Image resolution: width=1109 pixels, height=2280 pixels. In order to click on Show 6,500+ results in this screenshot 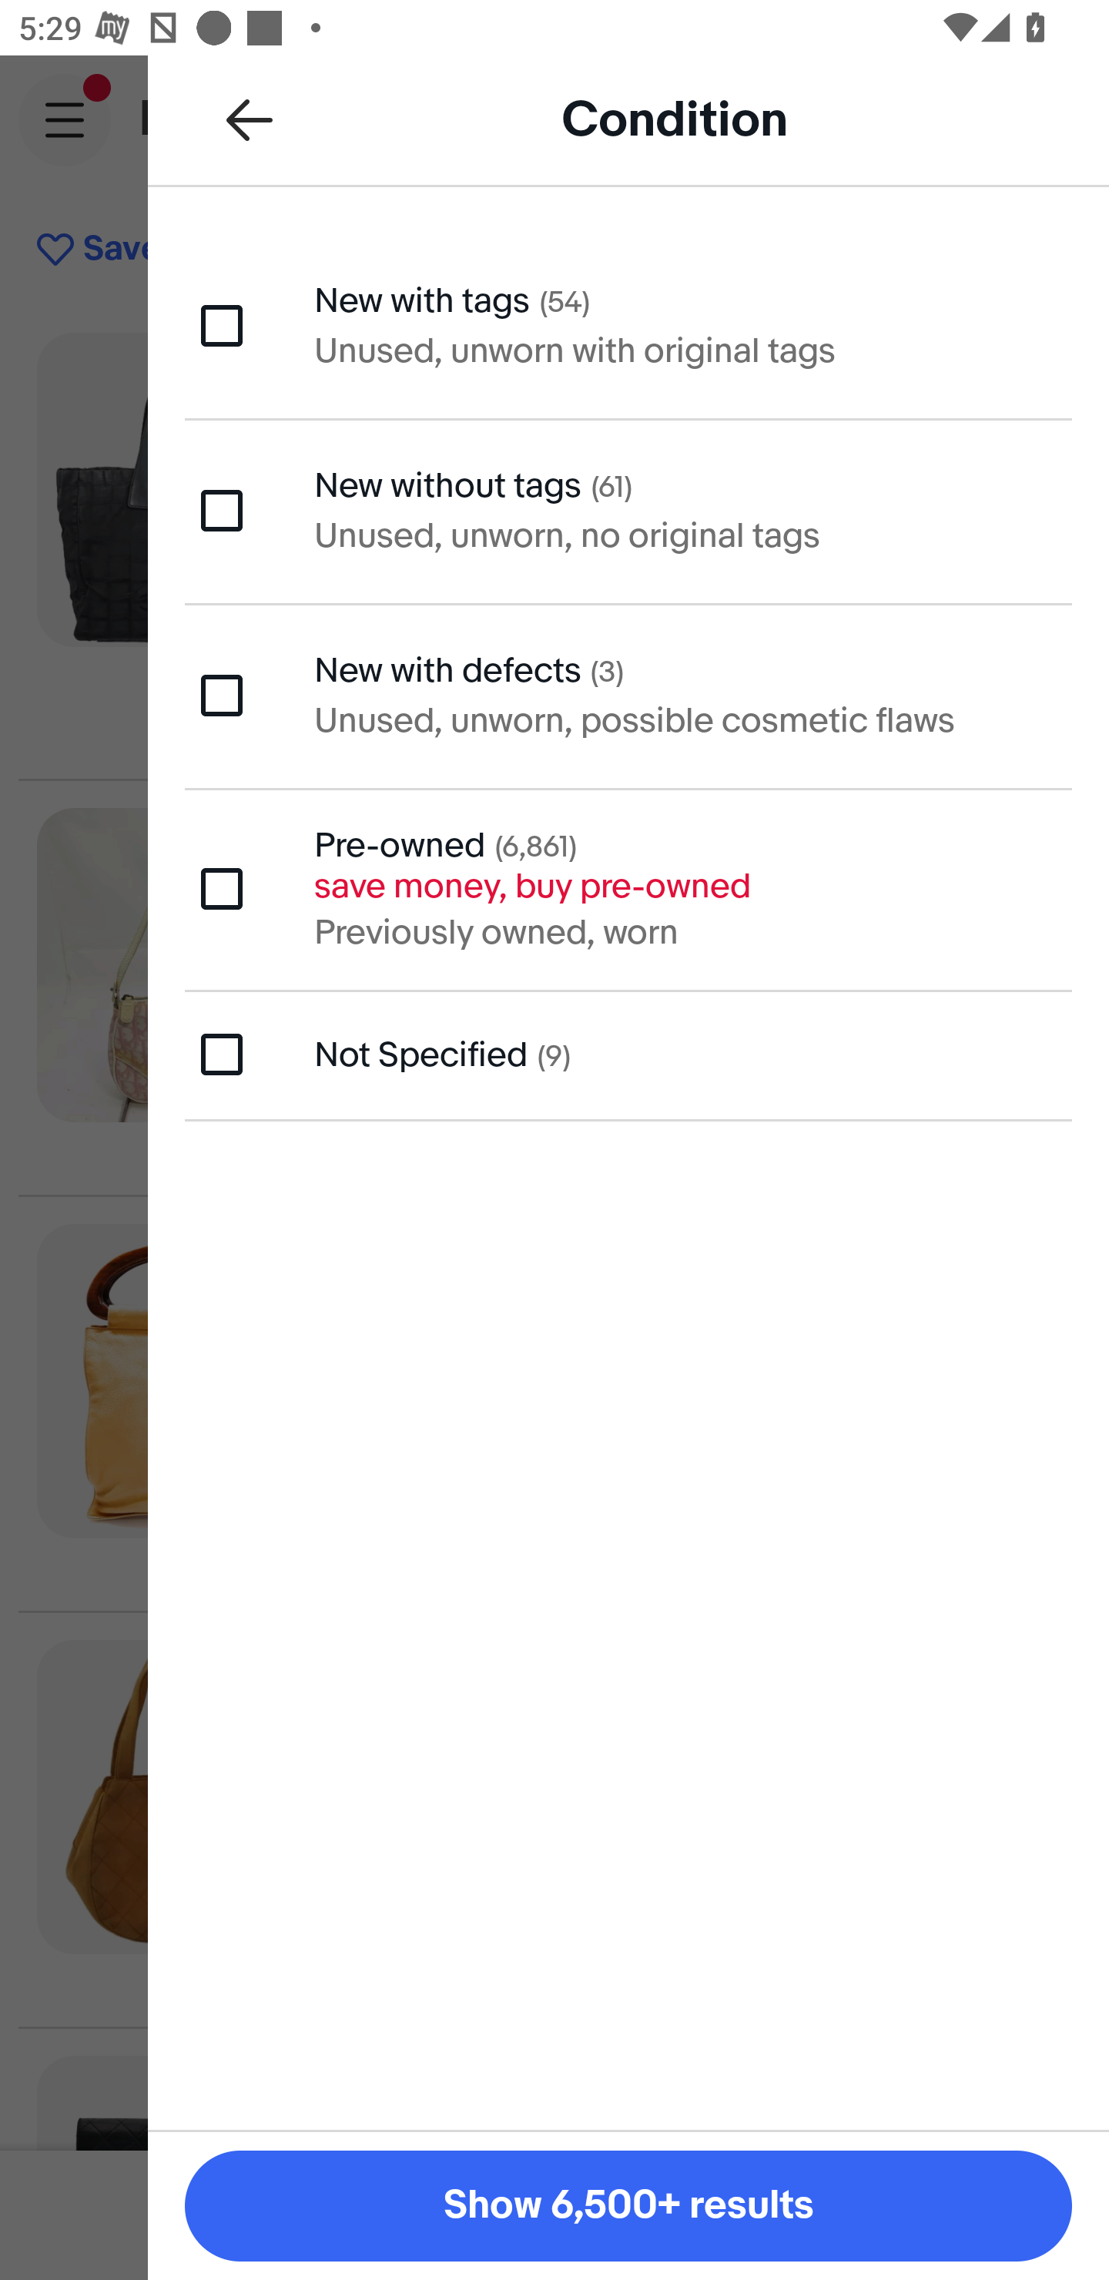, I will do `click(628, 2206)`.